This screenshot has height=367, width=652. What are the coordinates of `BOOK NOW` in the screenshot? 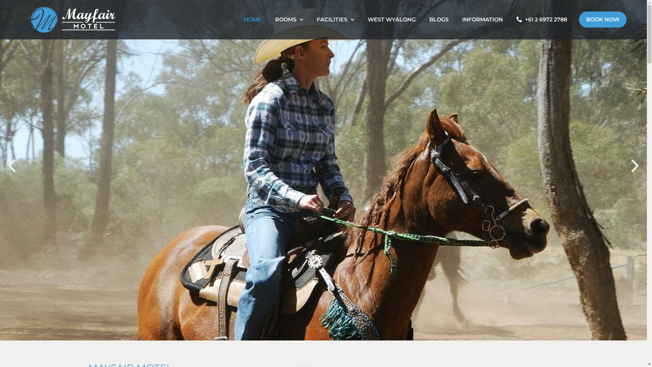 It's located at (603, 20).